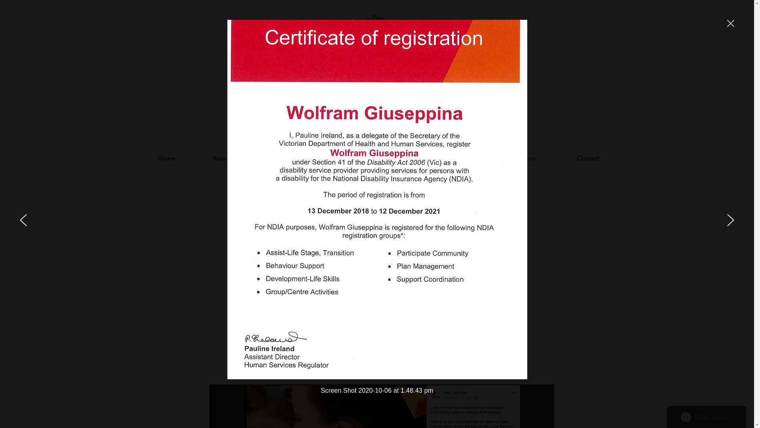 The height and width of the screenshot is (428, 760). What do you see at coordinates (287, 159) in the screenshot?
I see `Counselling` at bounding box center [287, 159].